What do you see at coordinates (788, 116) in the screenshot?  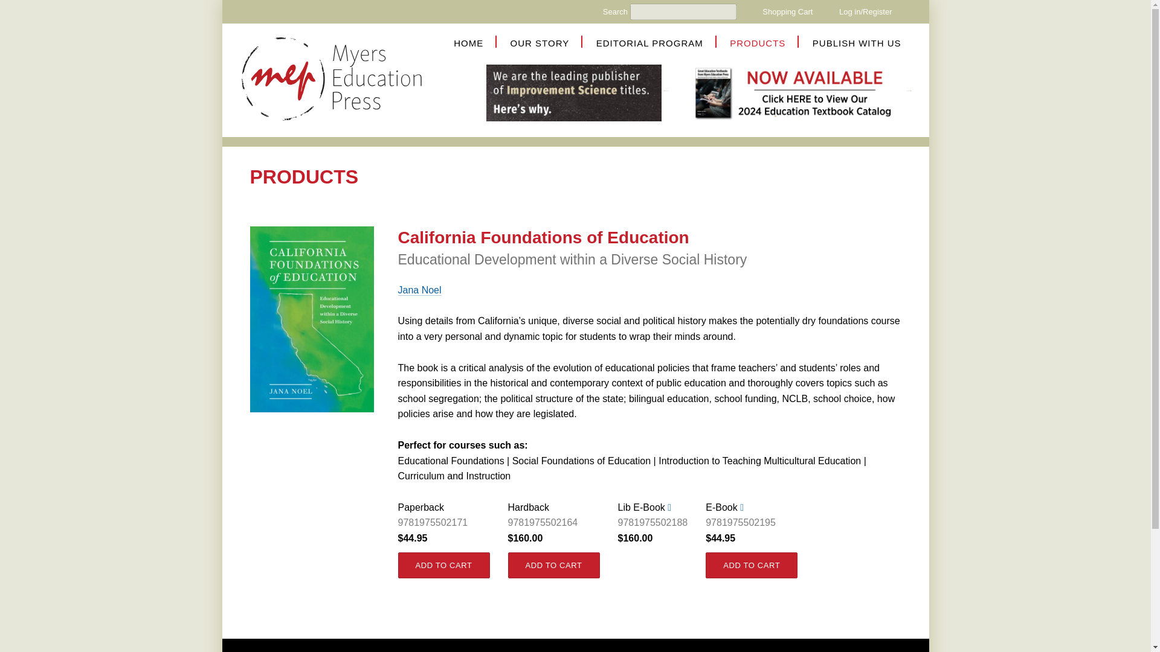 I see `2` at bounding box center [788, 116].